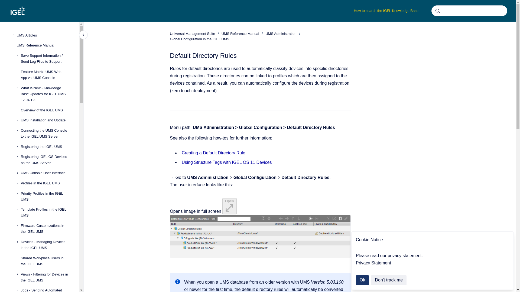  I want to click on Registering IGEL OS Devices on the UMS Server, so click(45, 160).